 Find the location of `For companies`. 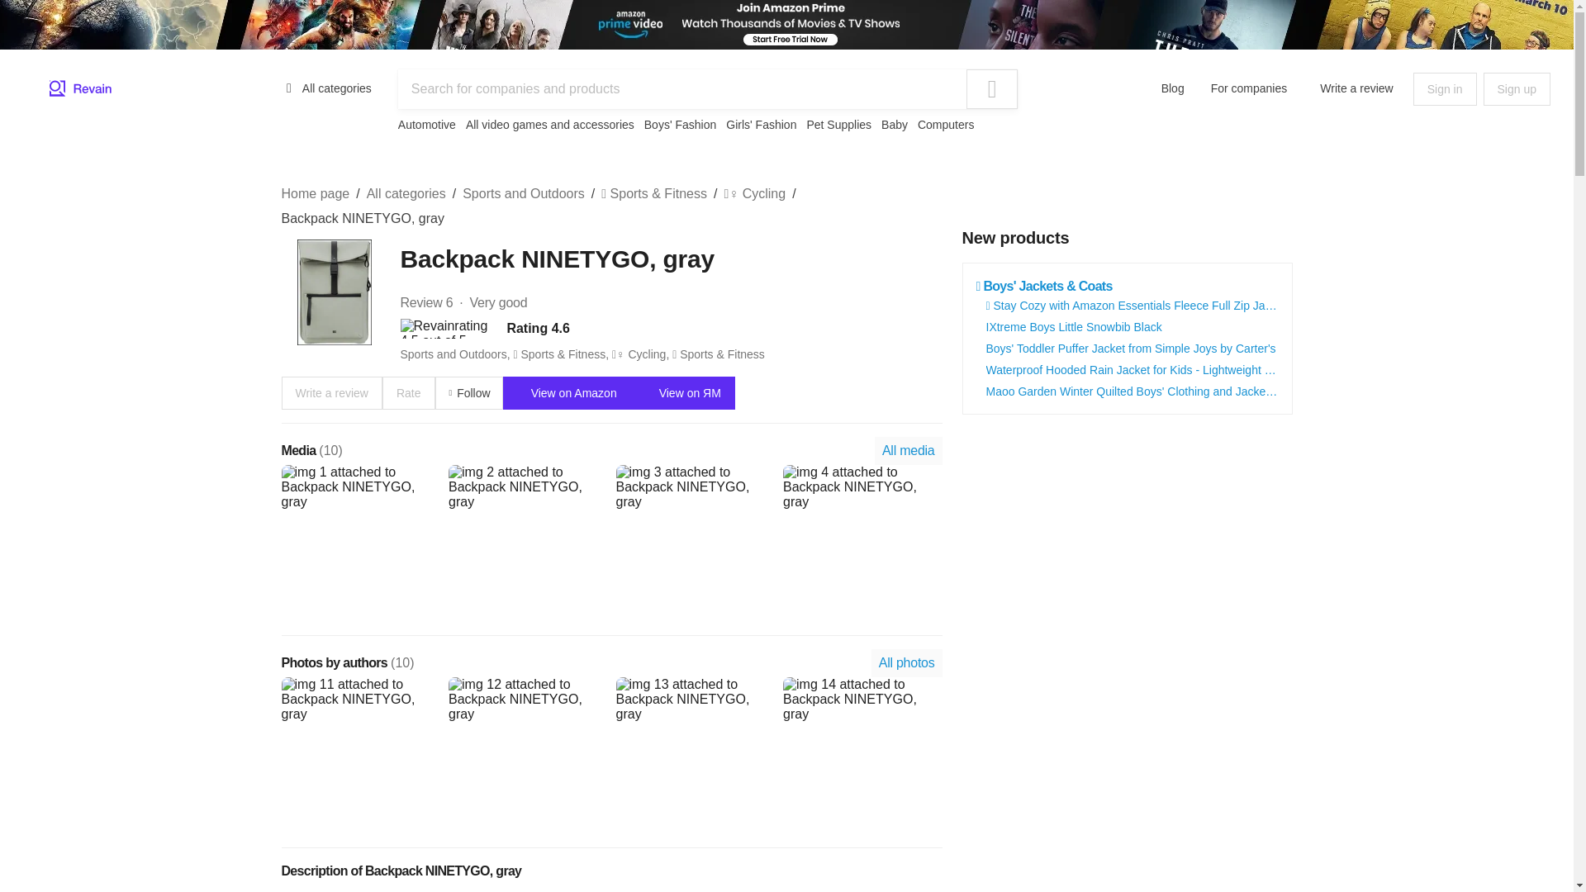

For companies is located at coordinates (1249, 88).